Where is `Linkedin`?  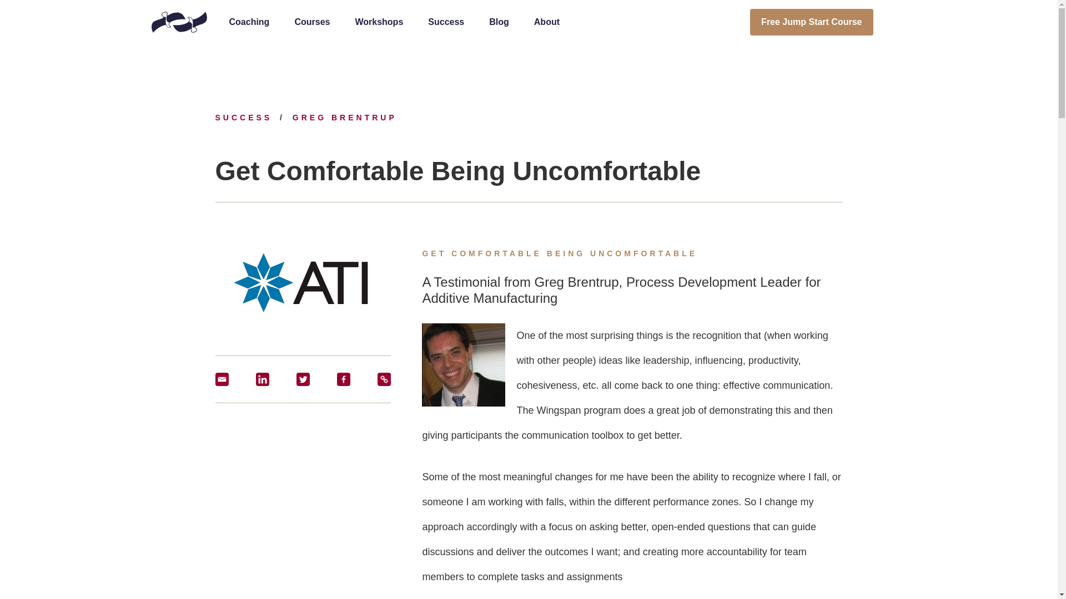
Linkedin is located at coordinates (262, 379).